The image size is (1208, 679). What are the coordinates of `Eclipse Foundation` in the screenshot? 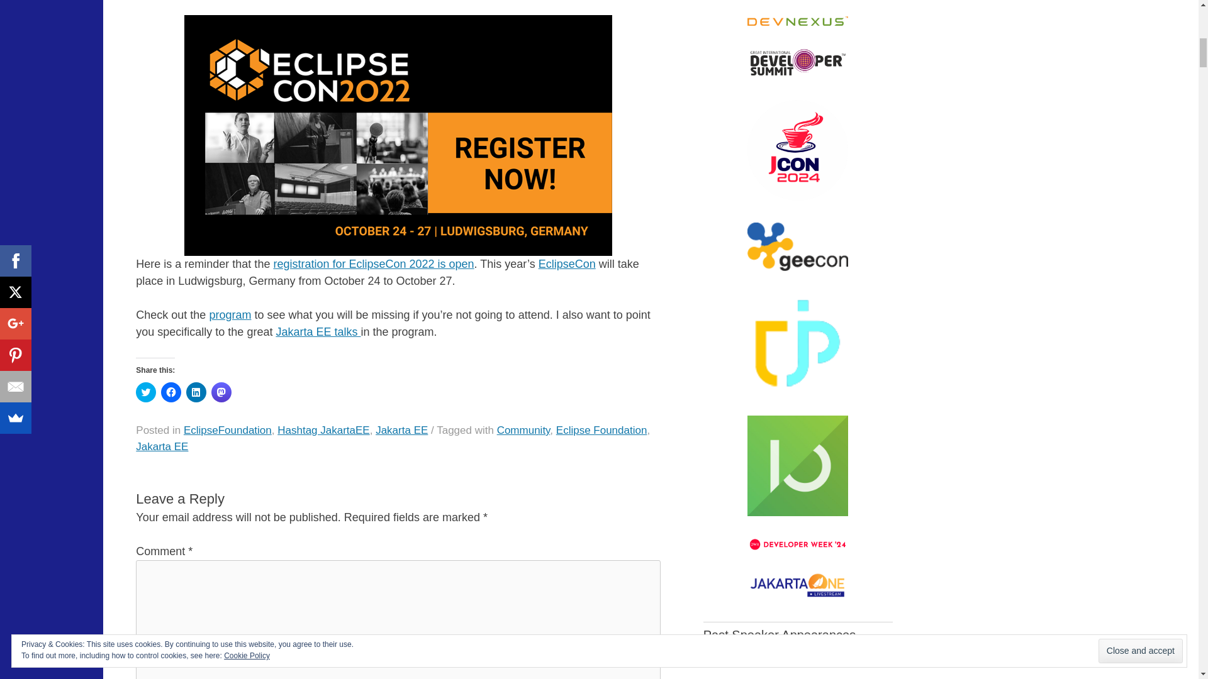 It's located at (601, 430).